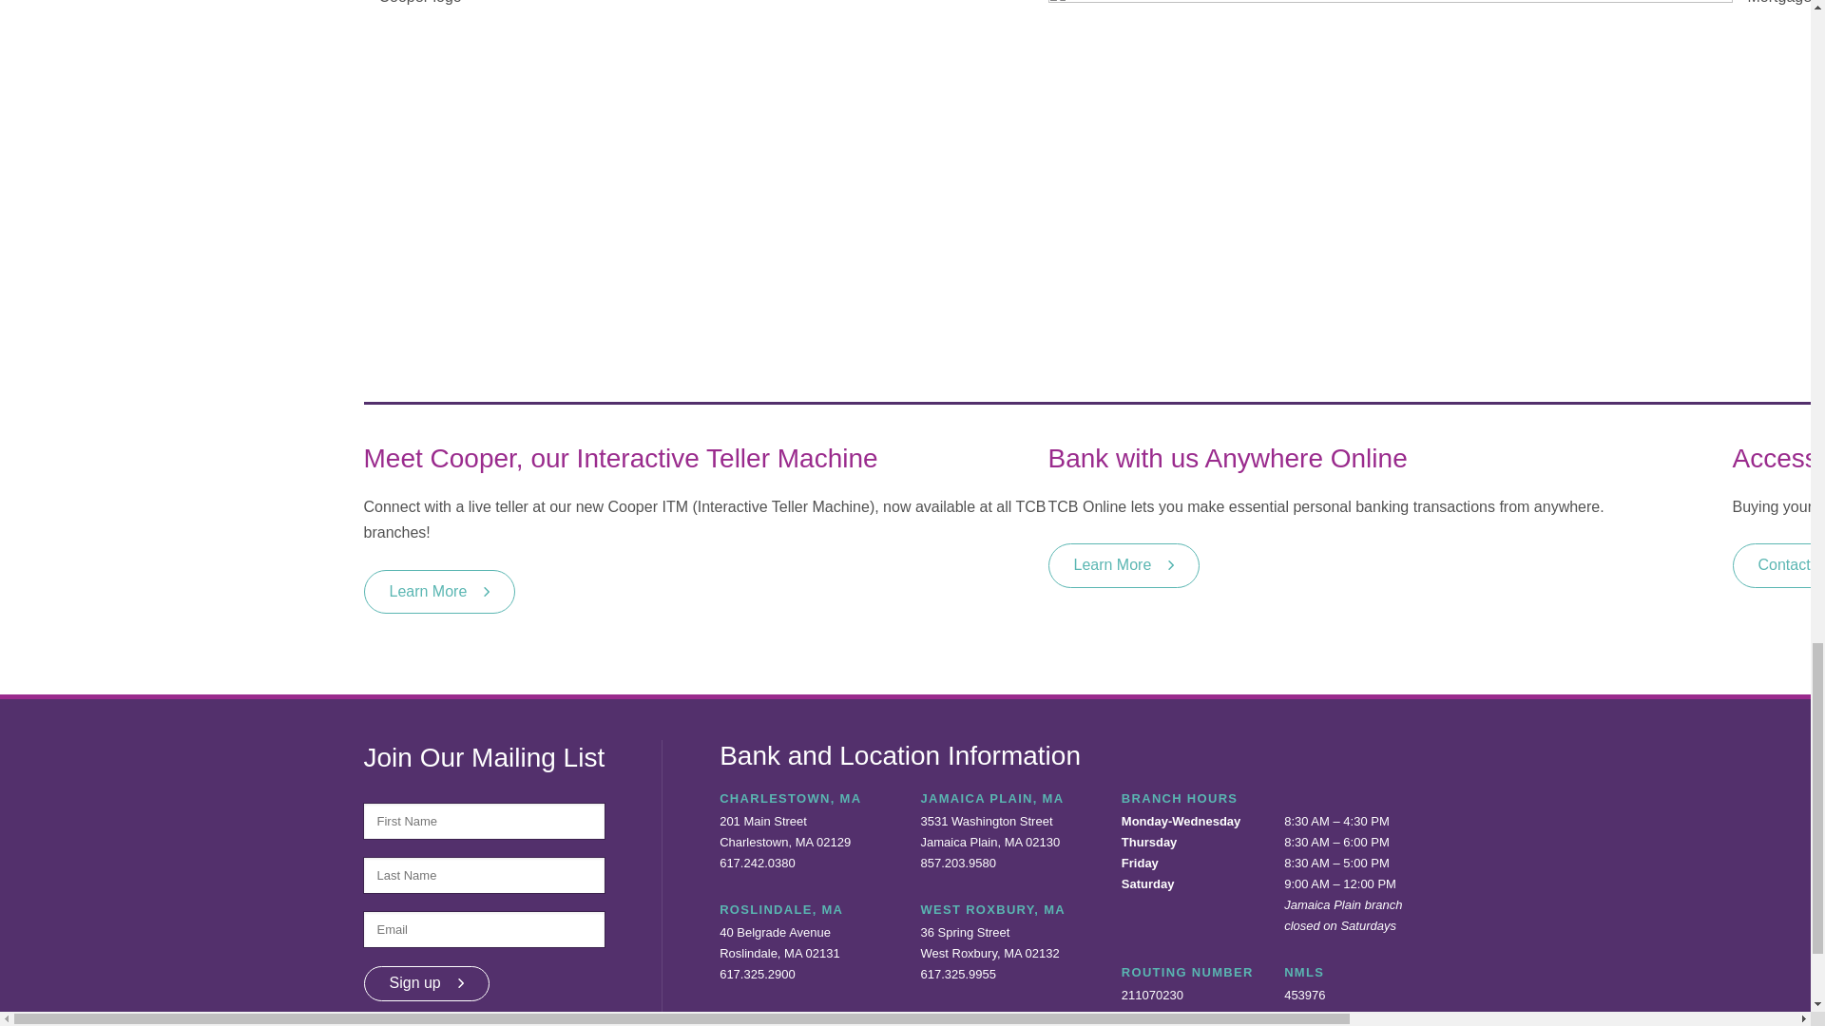 The height and width of the screenshot is (1026, 1825). What do you see at coordinates (1124, 564) in the screenshot?
I see `Learn More` at bounding box center [1124, 564].